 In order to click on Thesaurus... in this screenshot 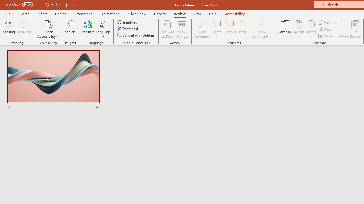, I will do `click(24, 29)`.